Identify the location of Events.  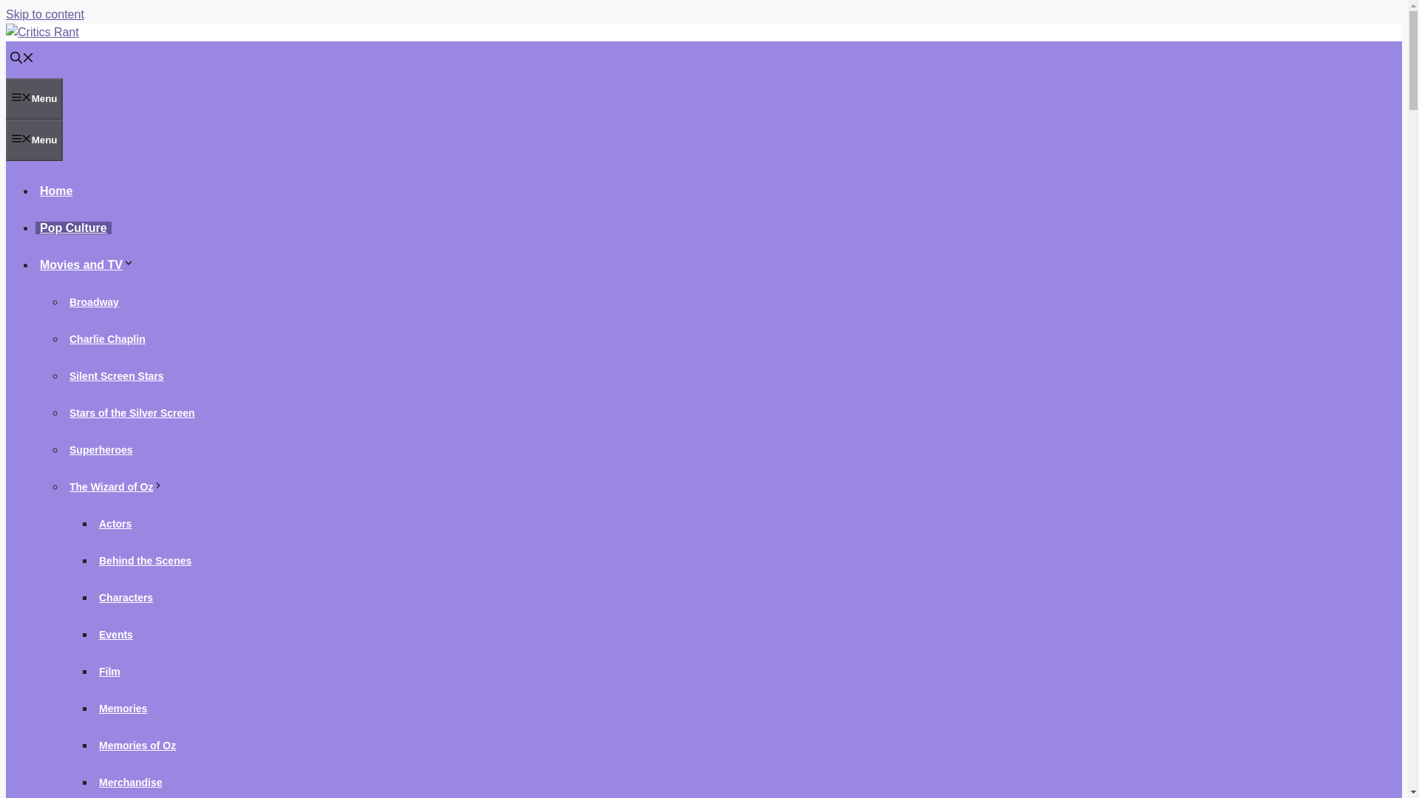
(116, 634).